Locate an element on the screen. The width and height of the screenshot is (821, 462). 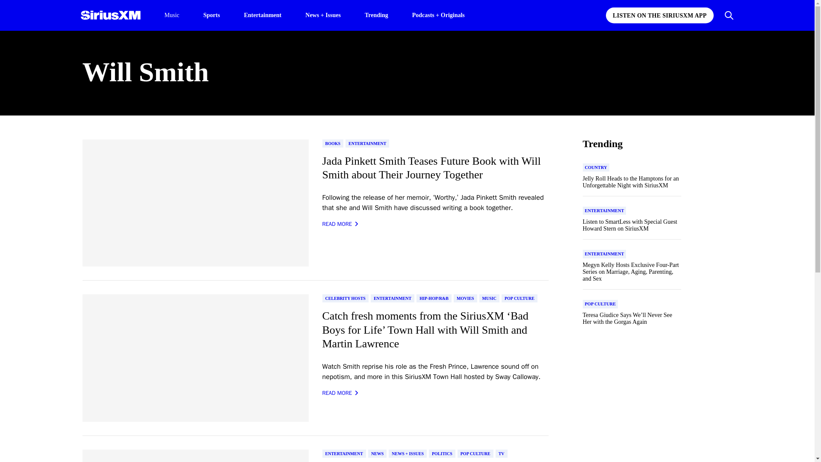
Trending is located at coordinates (376, 15).